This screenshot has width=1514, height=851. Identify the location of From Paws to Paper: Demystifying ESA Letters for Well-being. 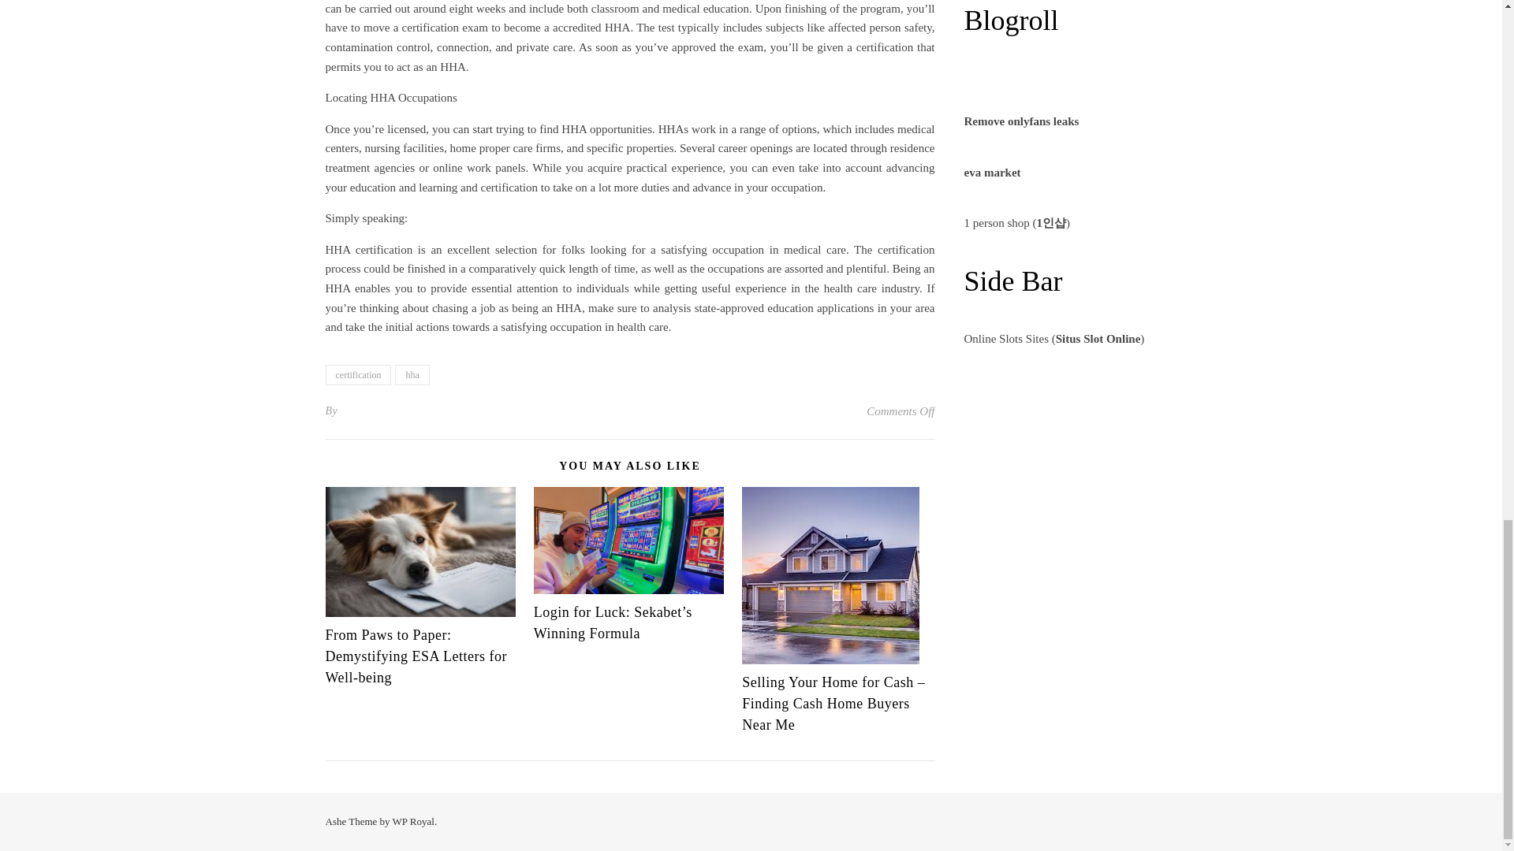
(415, 656).